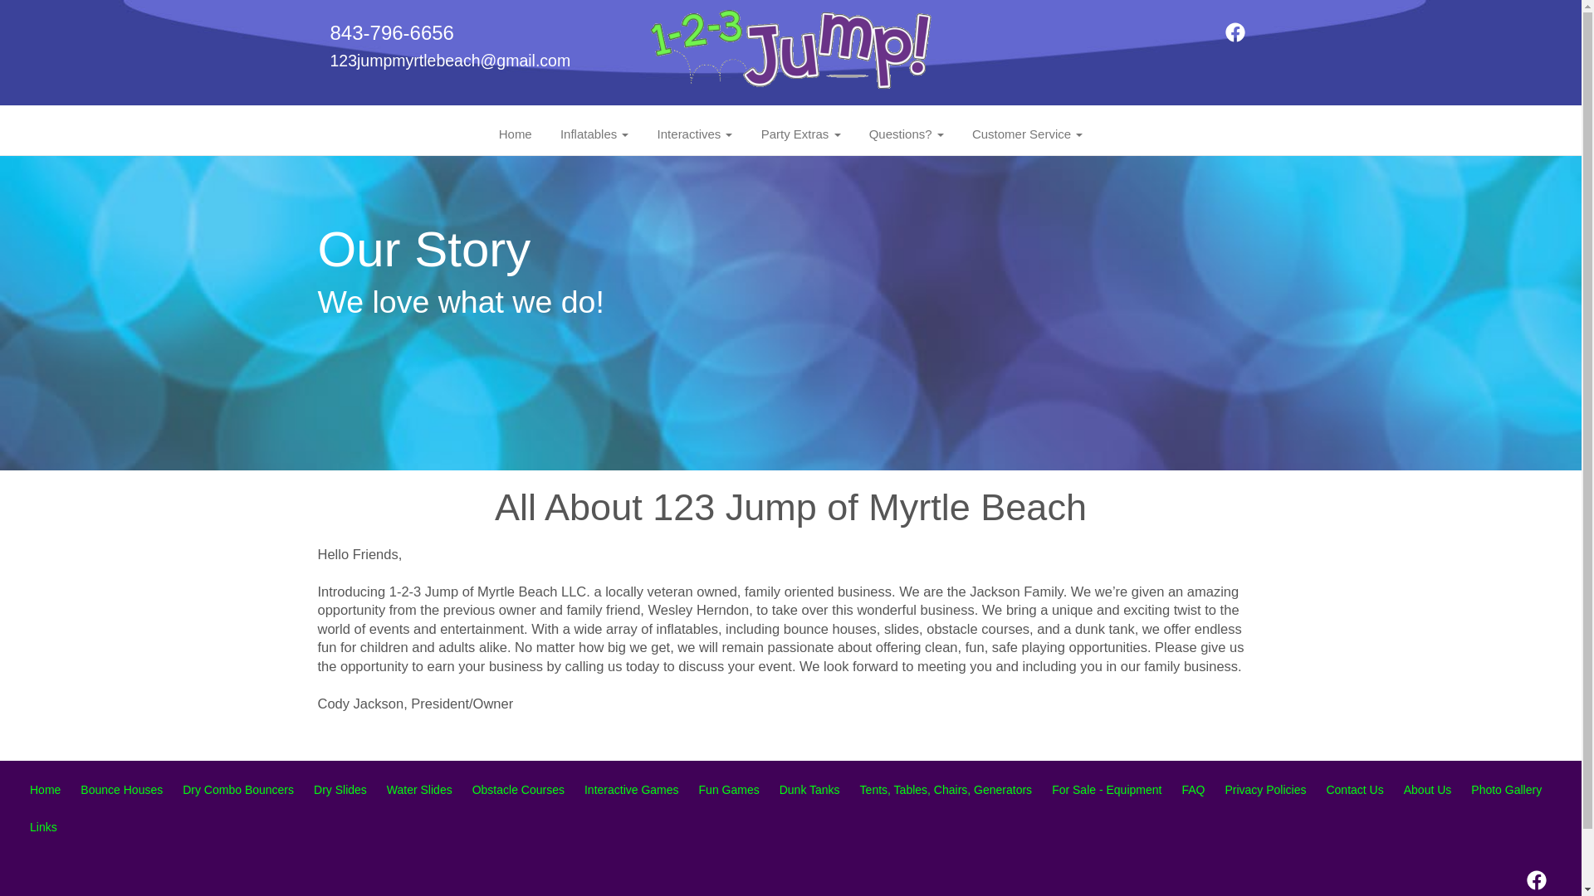 The width and height of the screenshot is (1594, 896). Describe the element at coordinates (1193, 790) in the screenshot. I see `FAQ` at that location.